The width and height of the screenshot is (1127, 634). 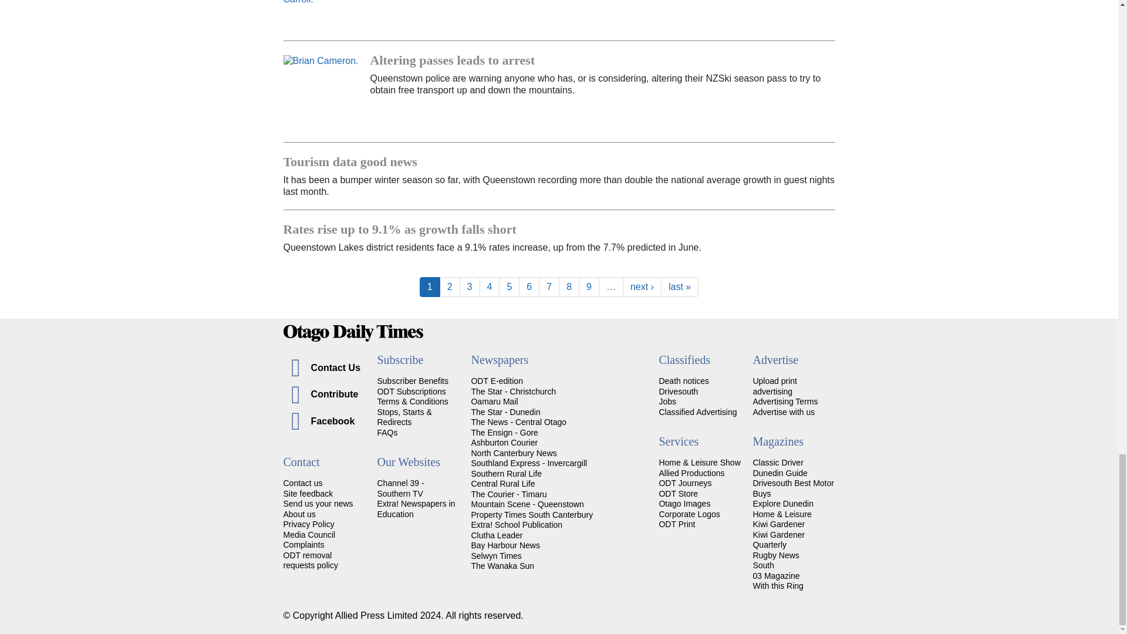 What do you see at coordinates (470, 286) in the screenshot?
I see `Go to page 3` at bounding box center [470, 286].